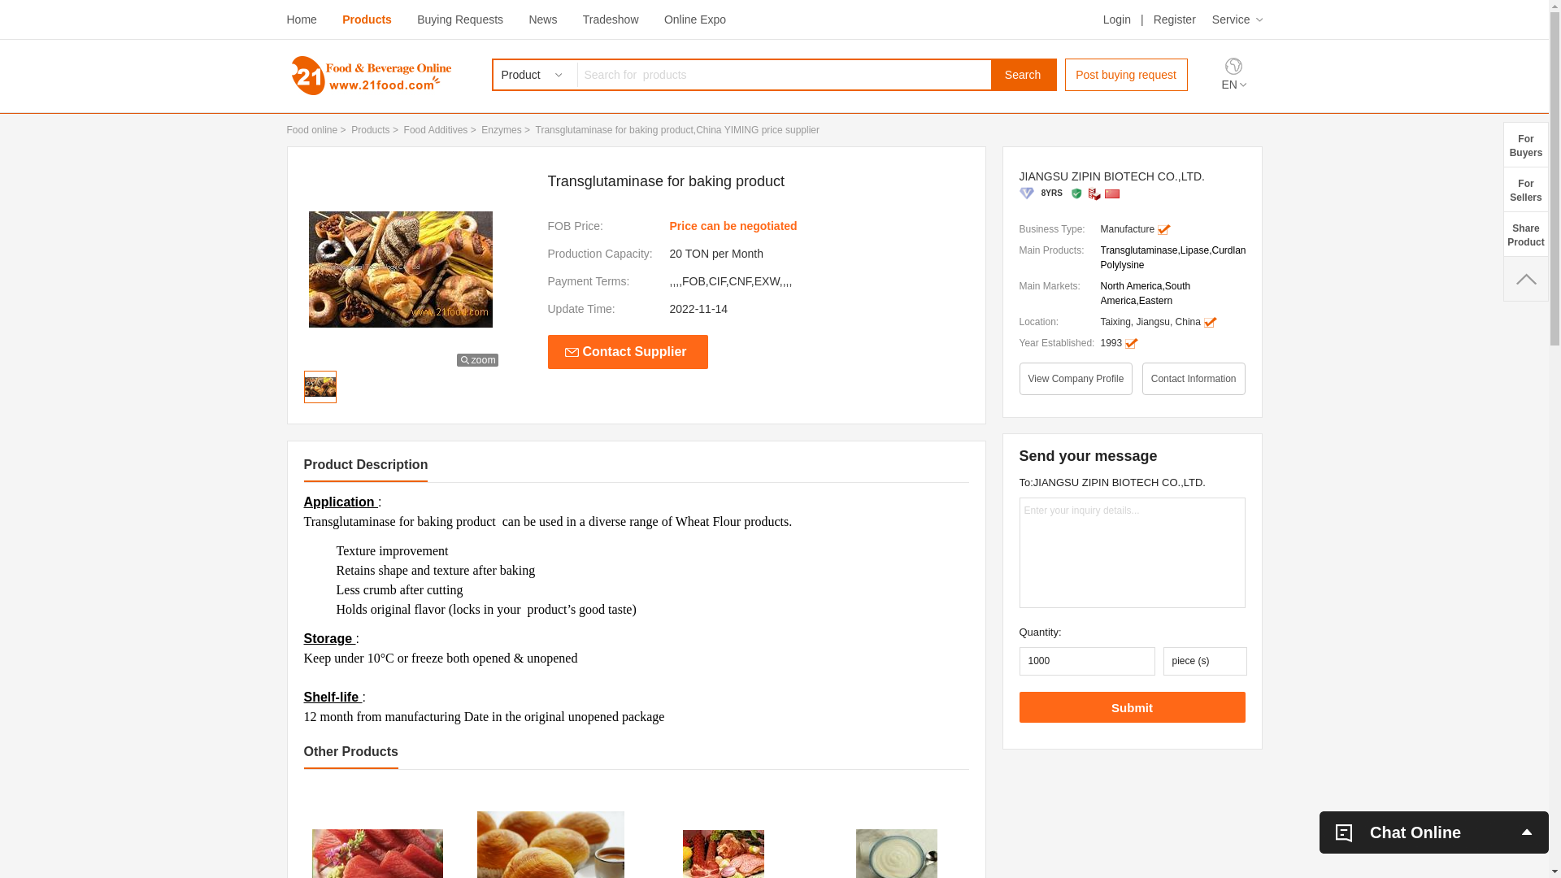  Describe the element at coordinates (1233, 85) in the screenshot. I see `EN` at that location.